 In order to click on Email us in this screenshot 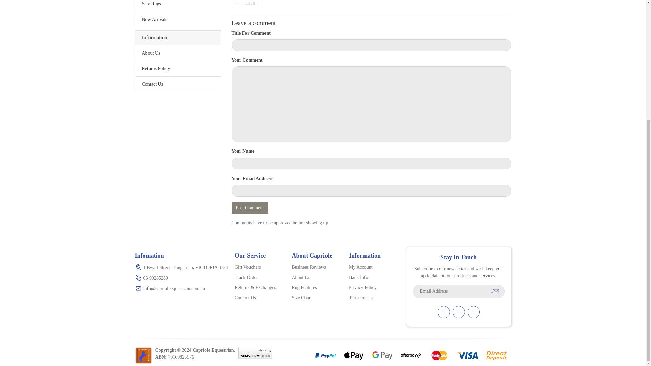, I will do `click(443, 312)`.